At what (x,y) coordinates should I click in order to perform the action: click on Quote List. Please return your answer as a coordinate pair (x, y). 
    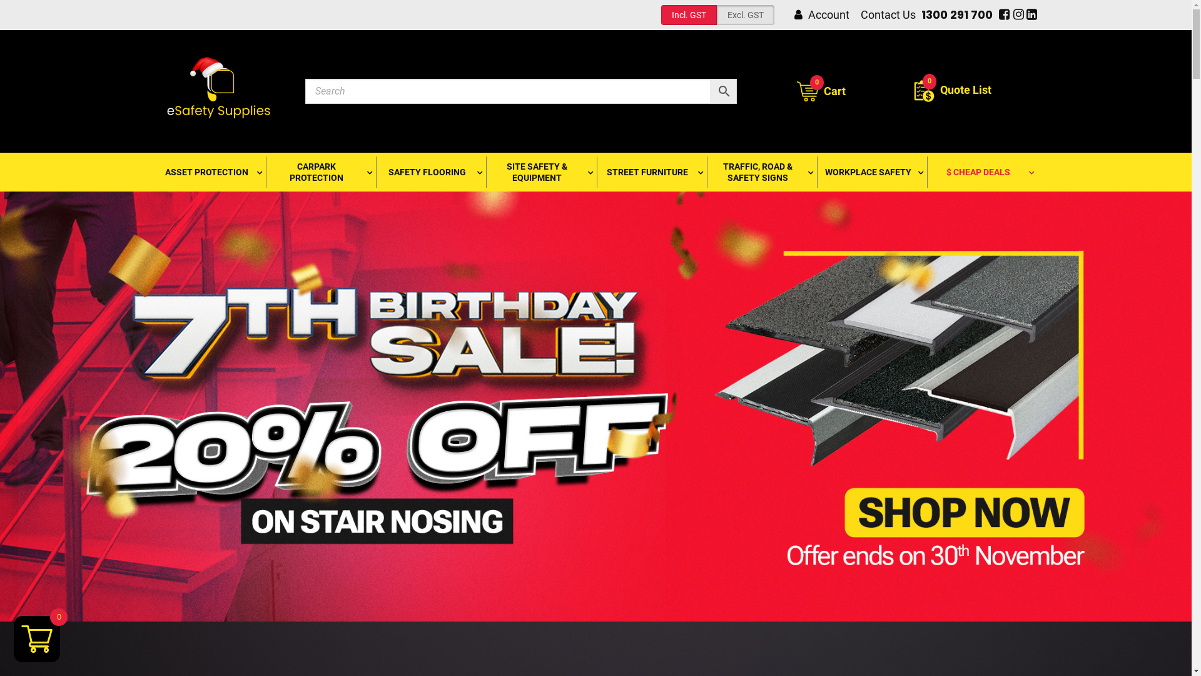
    Looking at the image, I should click on (952, 91).